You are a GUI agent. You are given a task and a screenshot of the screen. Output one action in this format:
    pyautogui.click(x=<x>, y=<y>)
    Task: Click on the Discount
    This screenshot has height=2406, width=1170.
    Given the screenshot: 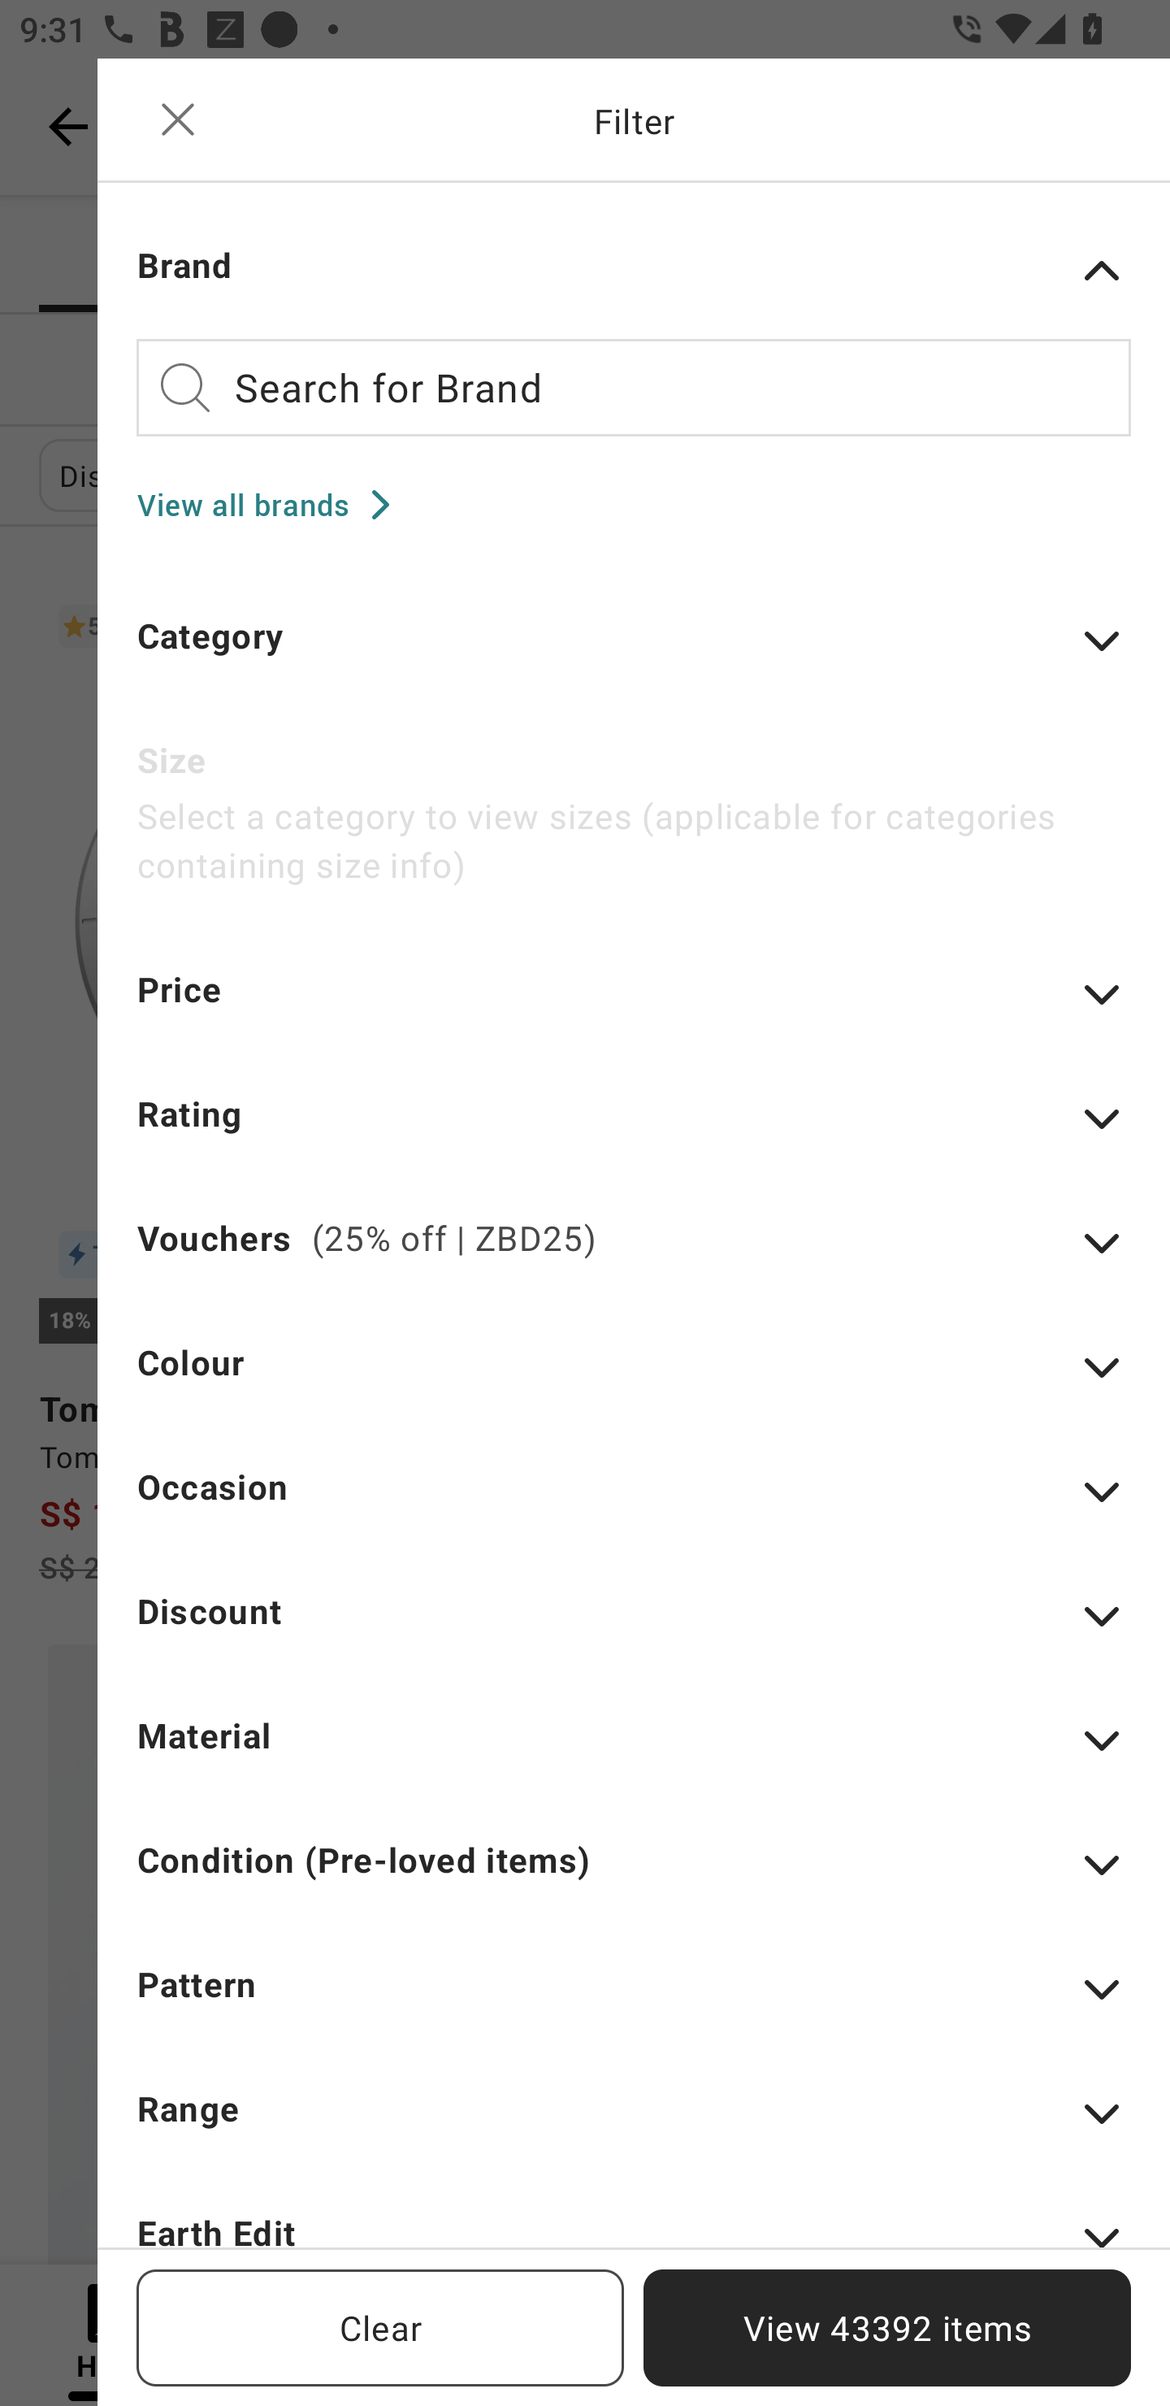 What is the action you would take?
    pyautogui.click(x=634, y=1630)
    